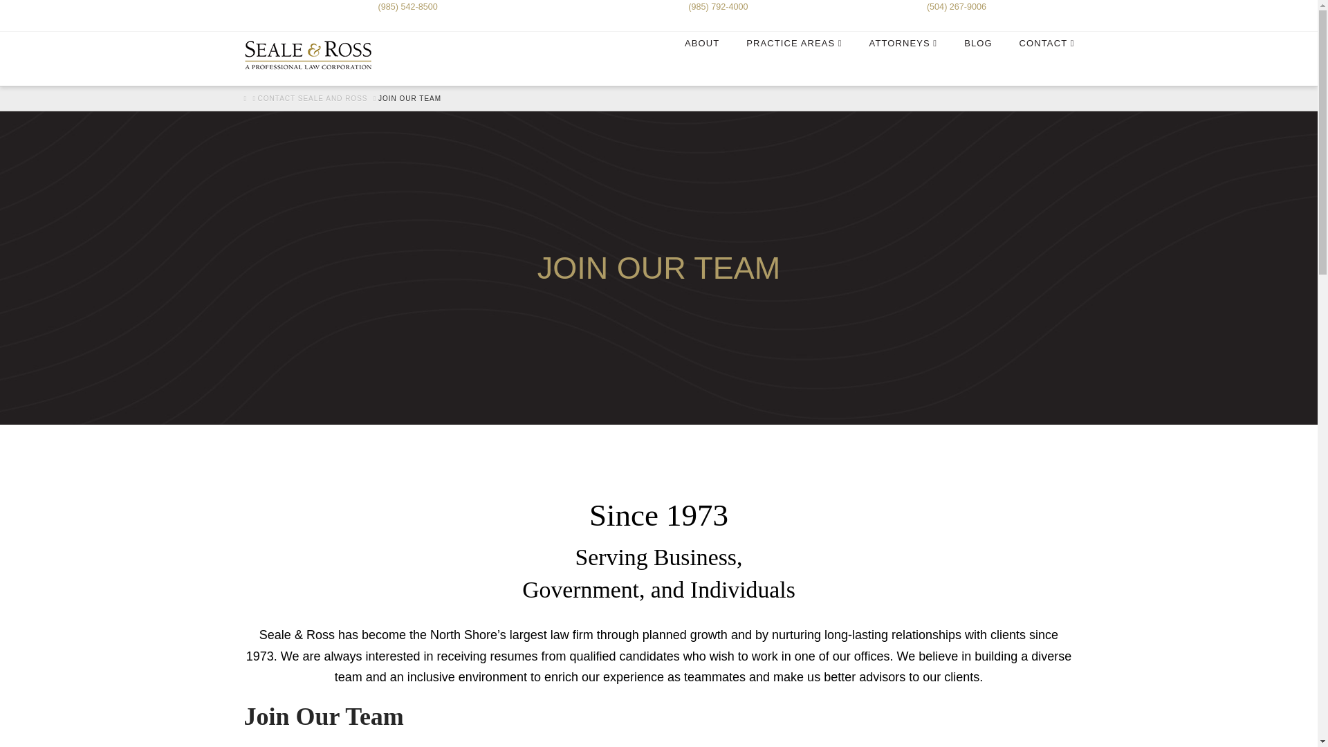 This screenshot has height=747, width=1328. I want to click on You Are Here, so click(409, 99).